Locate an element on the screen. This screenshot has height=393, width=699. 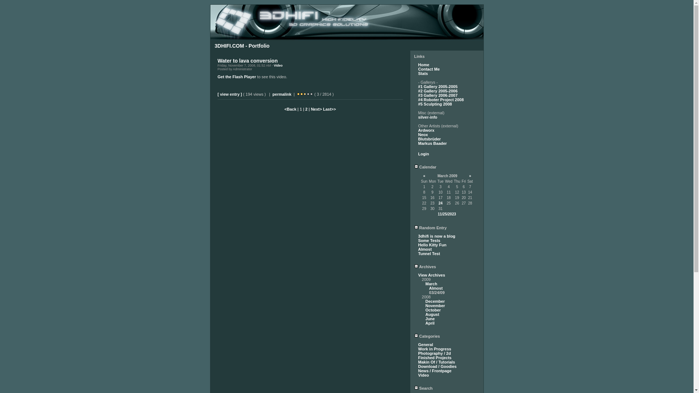
[ view entry ] is located at coordinates (230, 94).